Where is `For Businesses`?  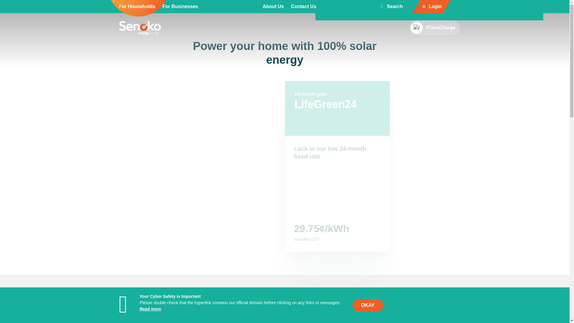 For Businesses is located at coordinates (180, 6).